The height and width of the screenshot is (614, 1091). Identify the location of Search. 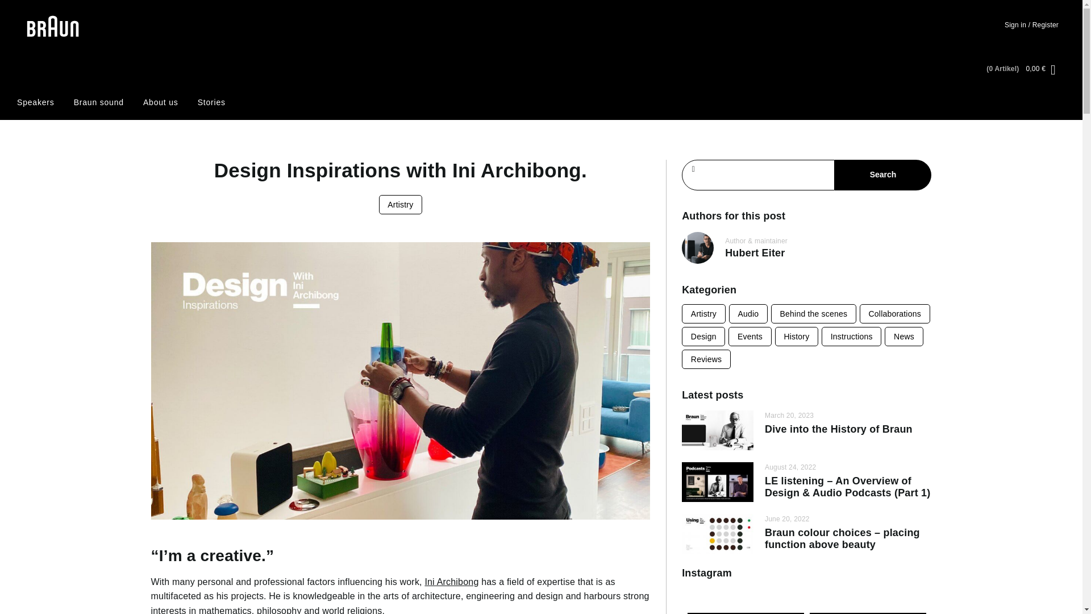
(883, 175).